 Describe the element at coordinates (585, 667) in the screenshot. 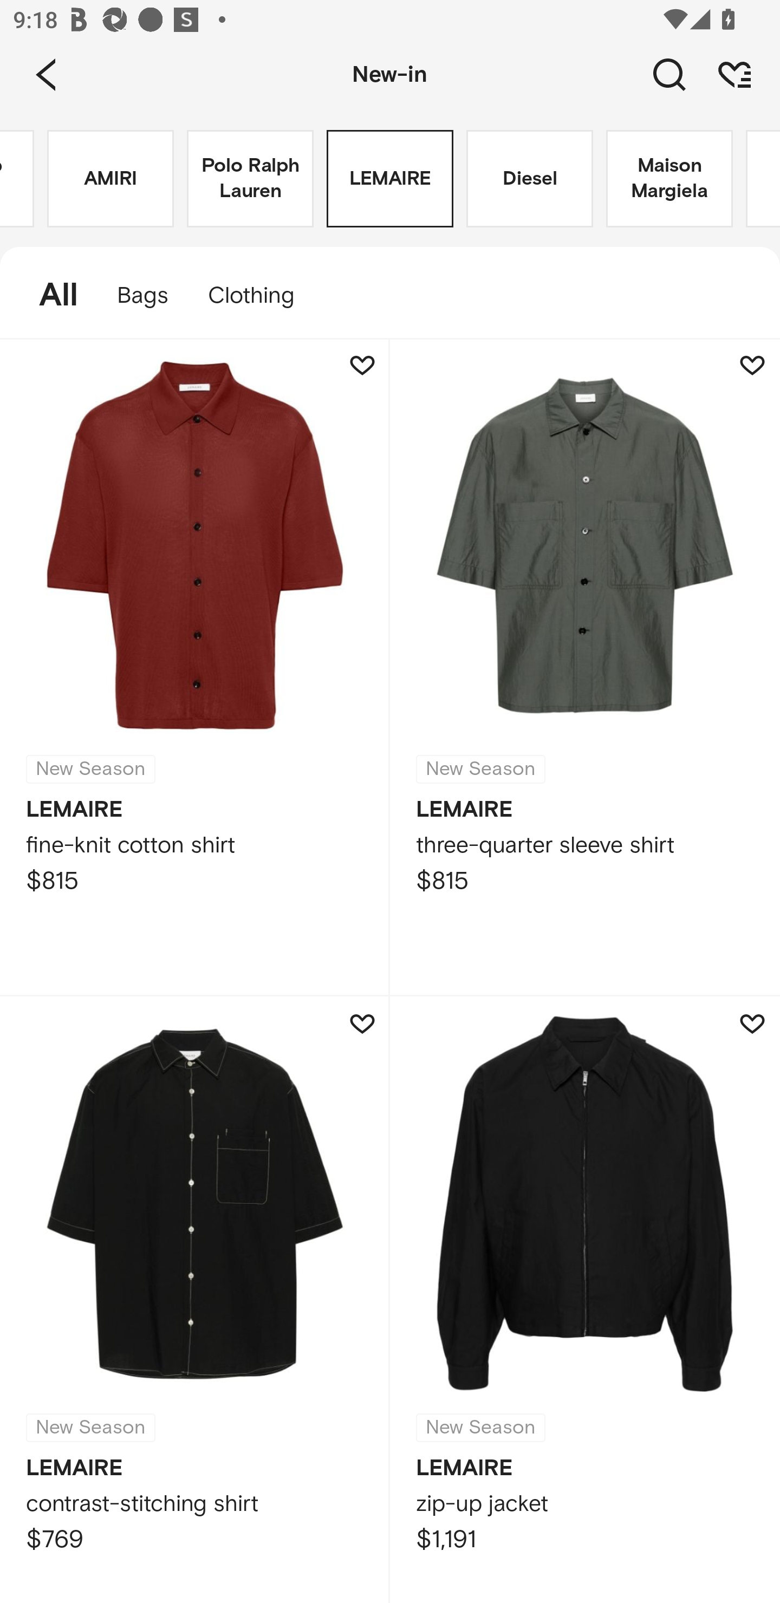

I see `New Season LEMAIRE three-quarter sleeve shirt $815` at that location.